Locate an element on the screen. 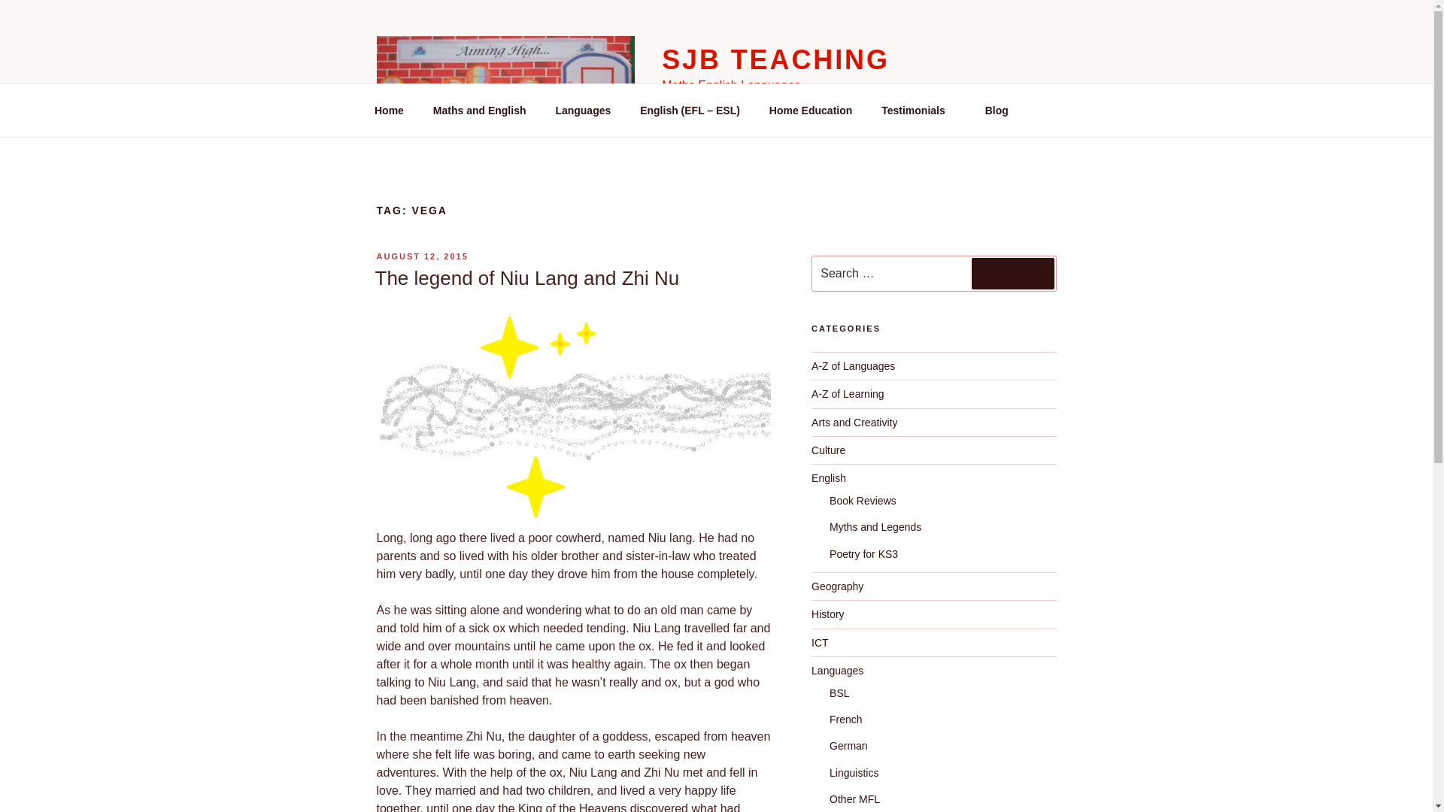  German is located at coordinates (848, 746).